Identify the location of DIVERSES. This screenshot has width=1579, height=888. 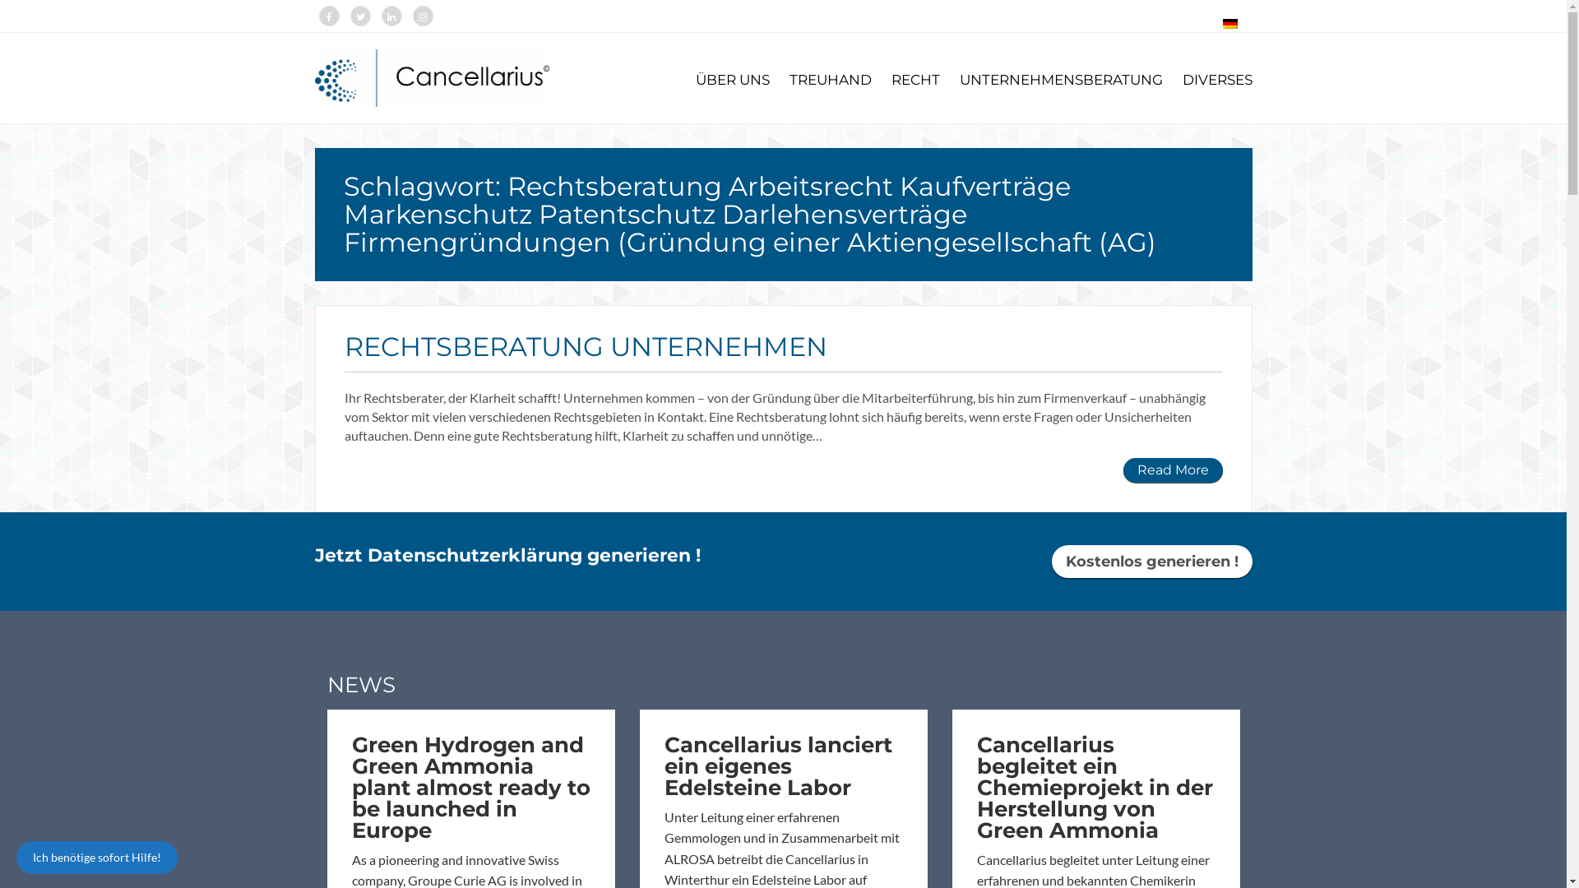
(1209, 80).